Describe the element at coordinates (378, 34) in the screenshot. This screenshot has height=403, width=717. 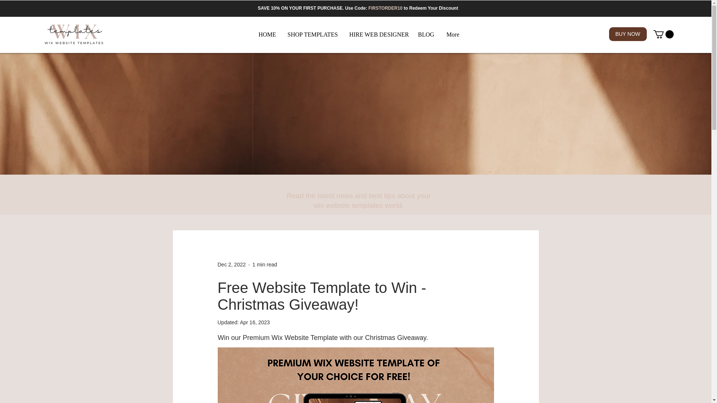
I see `HIRE WEB DESIGNER` at that location.